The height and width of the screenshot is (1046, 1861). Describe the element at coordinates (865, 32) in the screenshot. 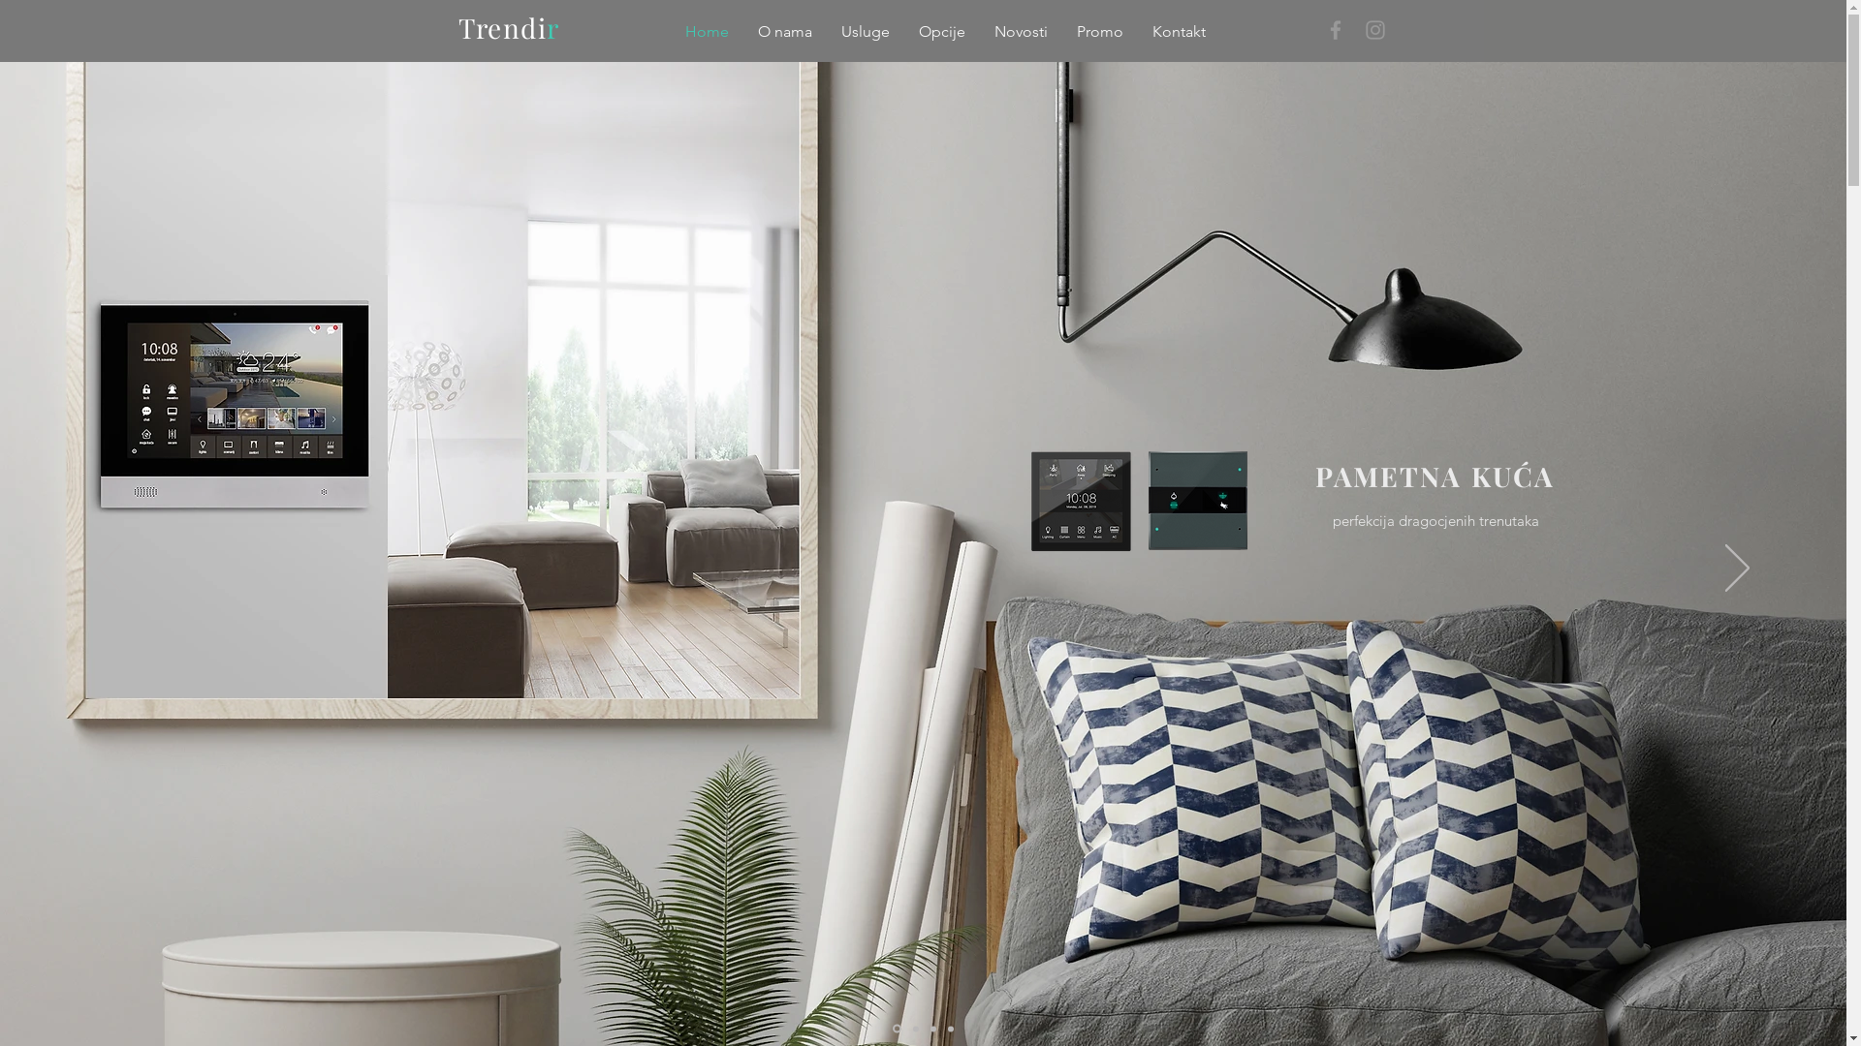

I see `Usluge` at that location.